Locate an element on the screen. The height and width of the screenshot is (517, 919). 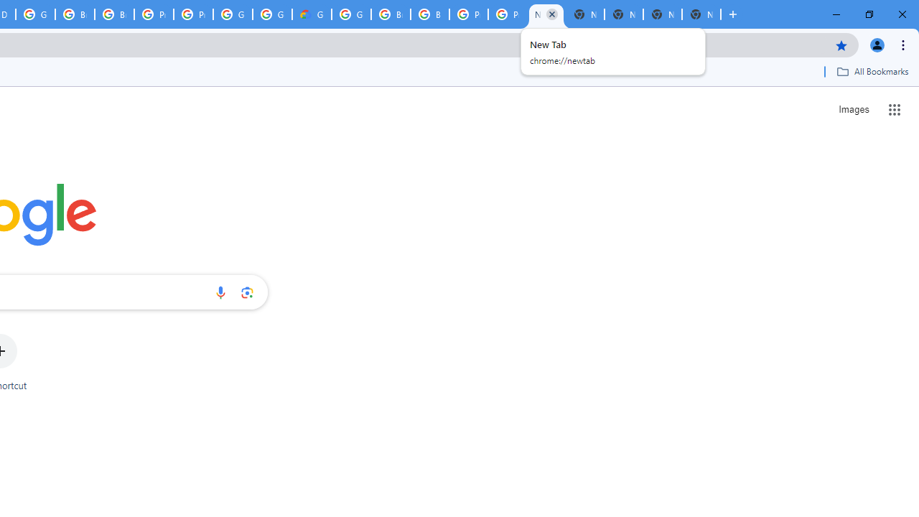
Google Cloud Platform is located at coordinates (352, 14).